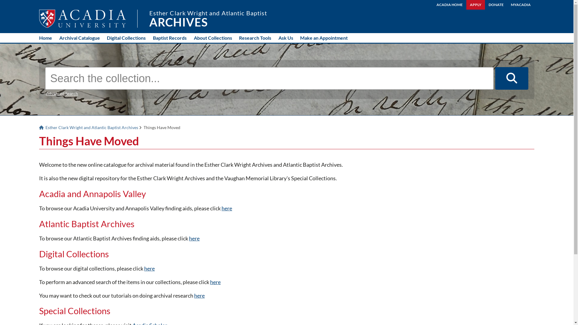 The height and width of the screenshot is (325, 578). I want to click on About Collections, so click(213, 38).